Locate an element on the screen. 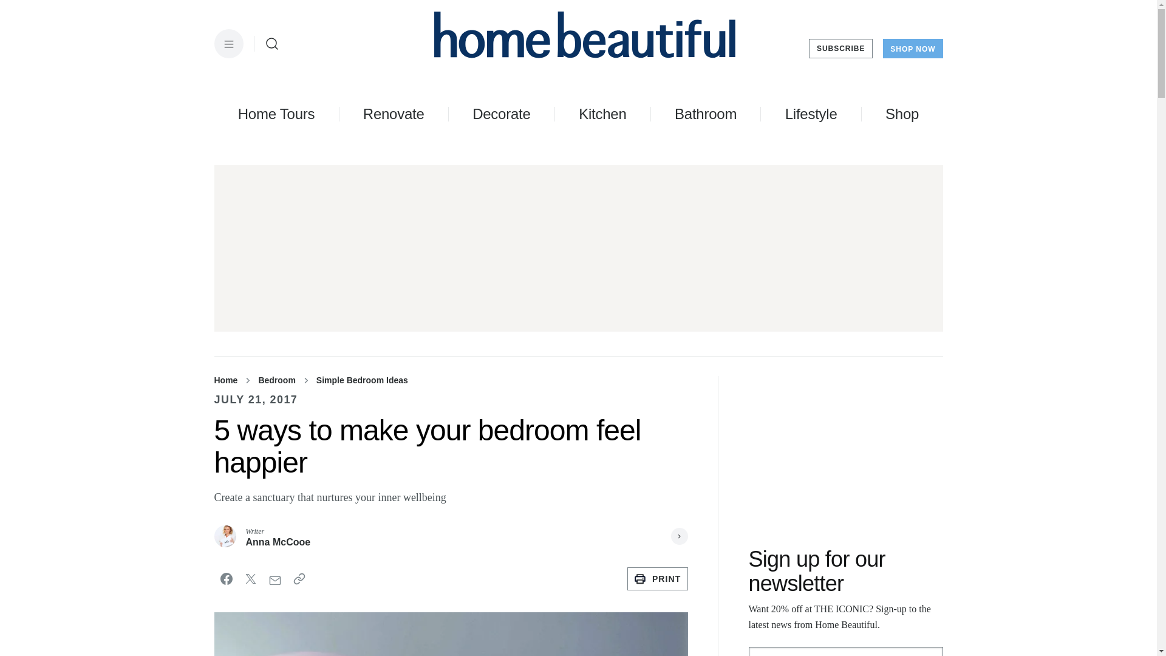 The image size is (1166, 656). Kitchen is located at coordinates (602, 114).